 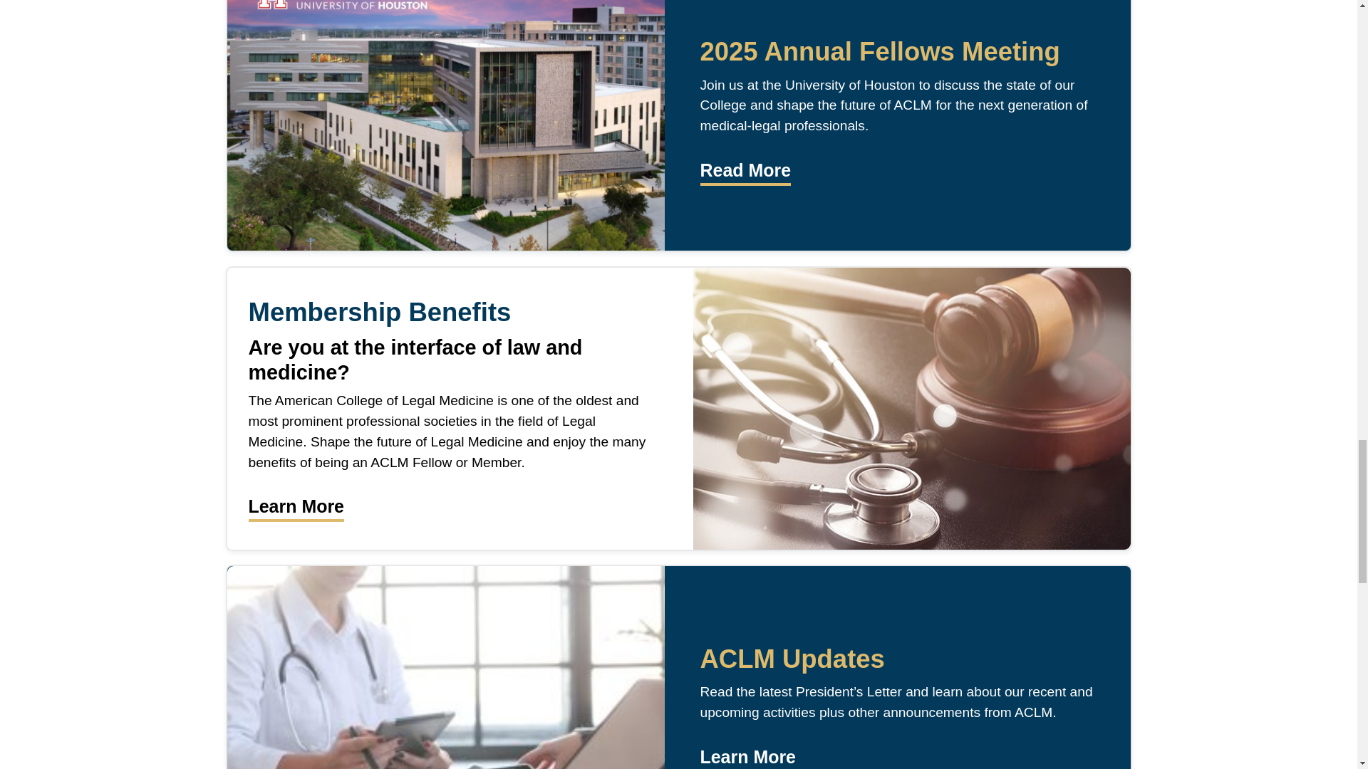 I want to click on Learn More, so click(x=296, y=506).